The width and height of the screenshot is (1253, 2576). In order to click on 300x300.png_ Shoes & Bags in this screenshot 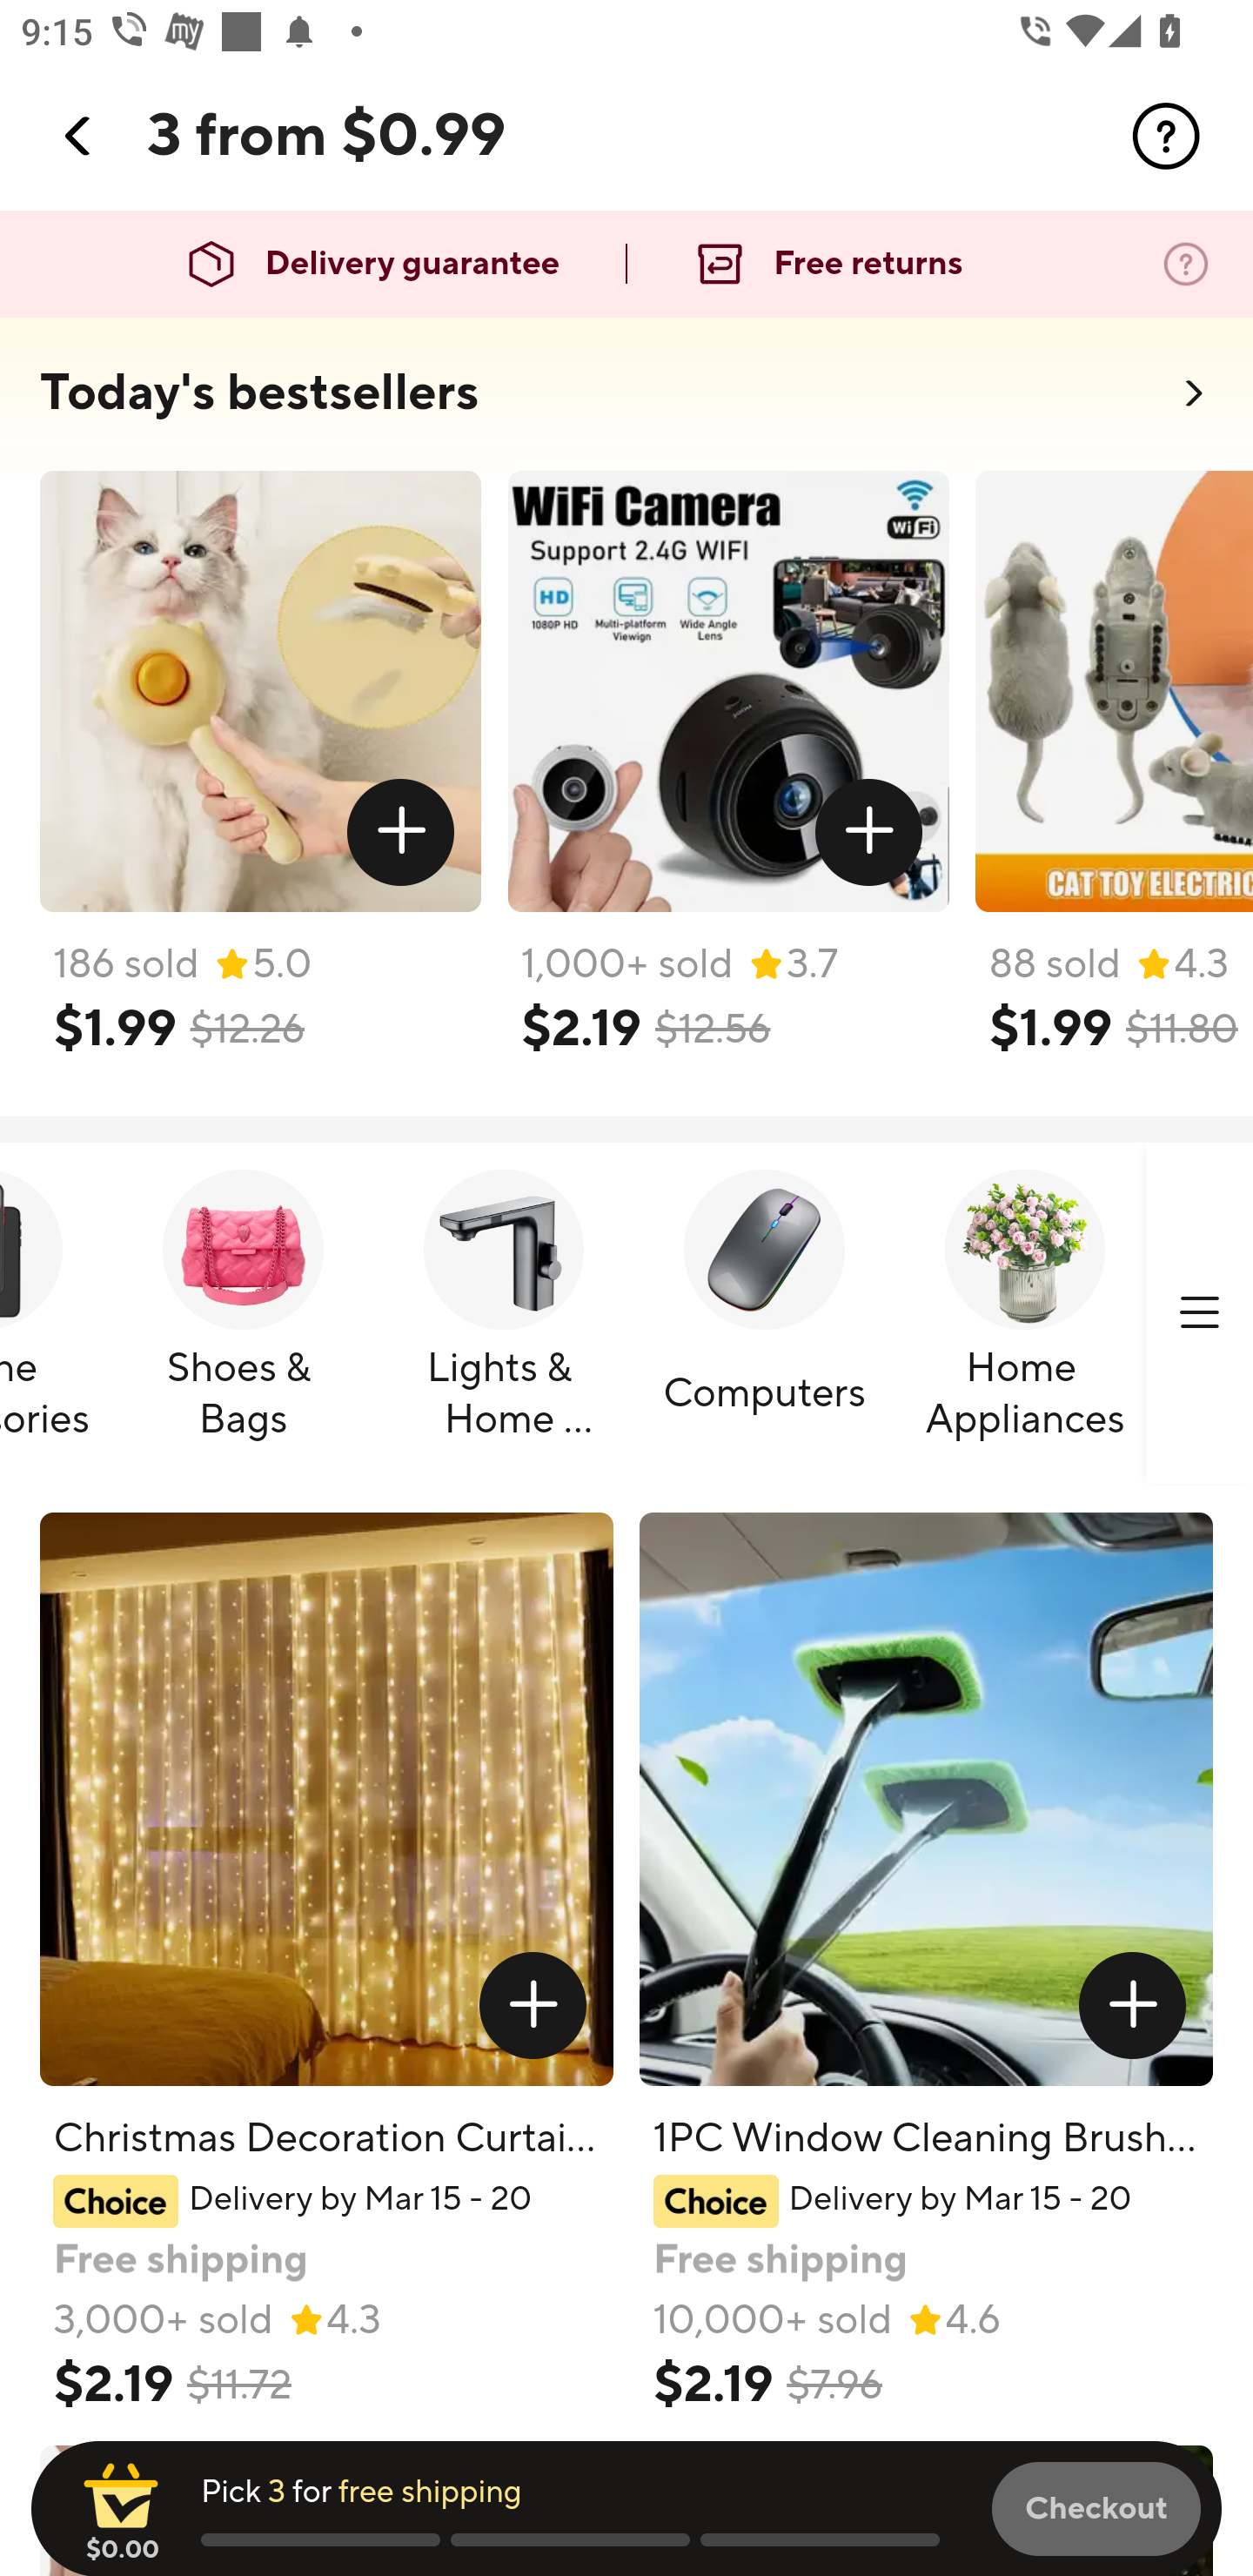, I will do `click(243, 1315)`.